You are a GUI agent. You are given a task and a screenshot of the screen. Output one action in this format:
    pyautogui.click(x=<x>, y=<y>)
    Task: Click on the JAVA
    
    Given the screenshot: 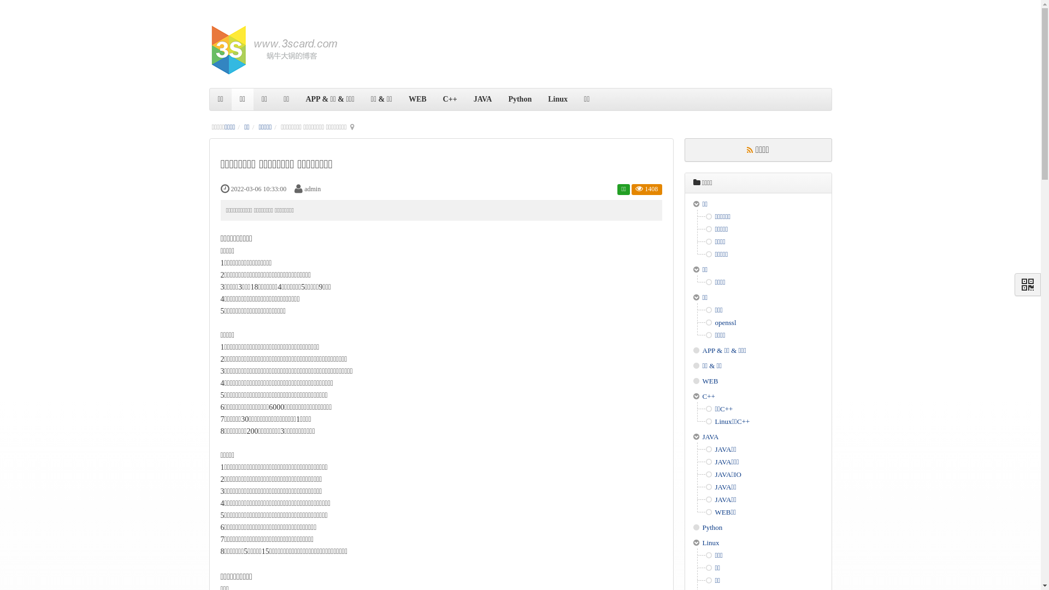 What is the action you would take?
    pyautogui.click(x=483, y=99)
    